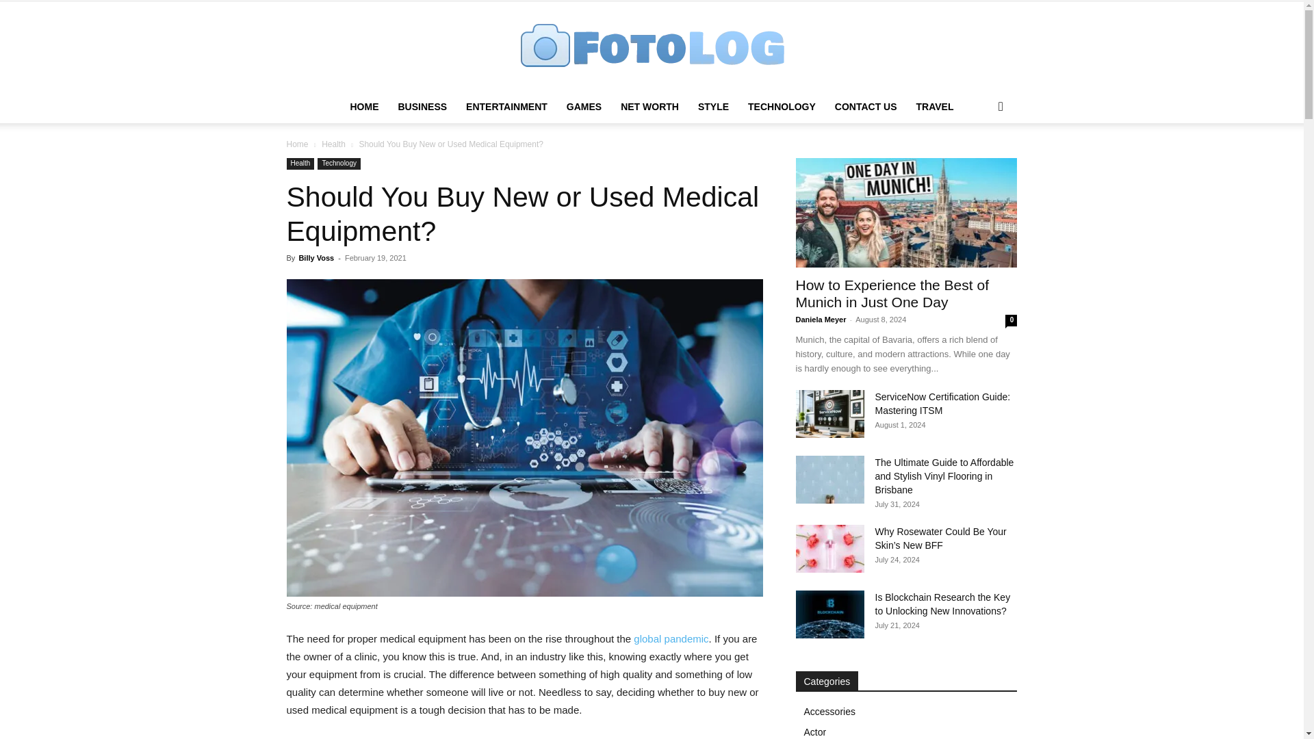 The height and width of the screenshot is (739, 1314). Describe the element at coordinates (422, 107) in the screenshot. I see `BUSINESS` at that location.